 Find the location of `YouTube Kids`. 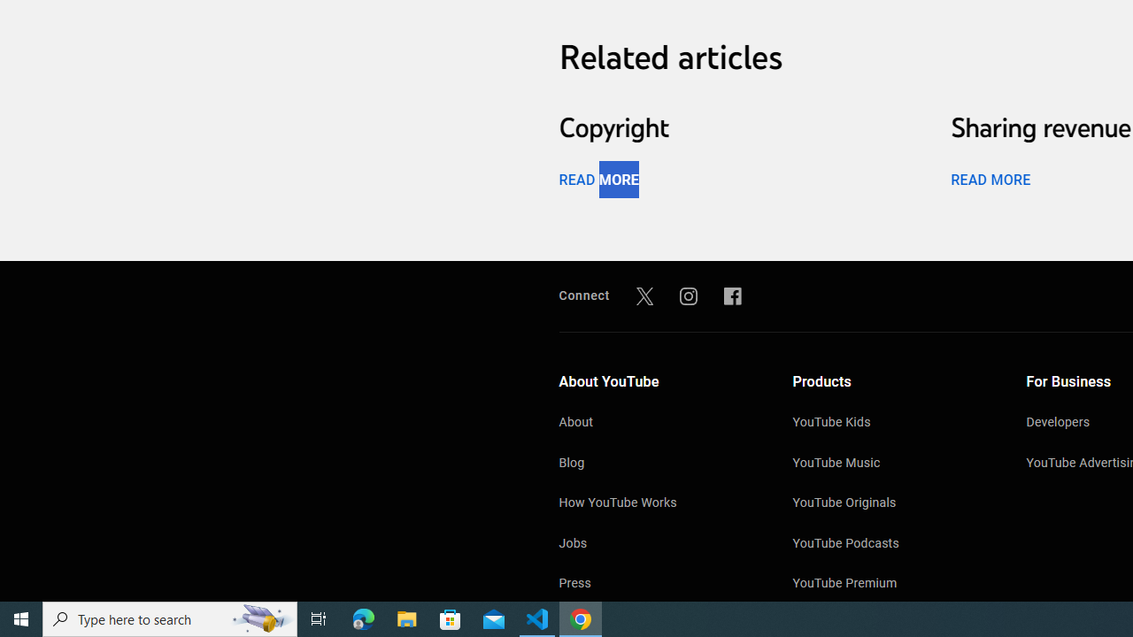

YouTube Kids is located at coordinates (891, 424).